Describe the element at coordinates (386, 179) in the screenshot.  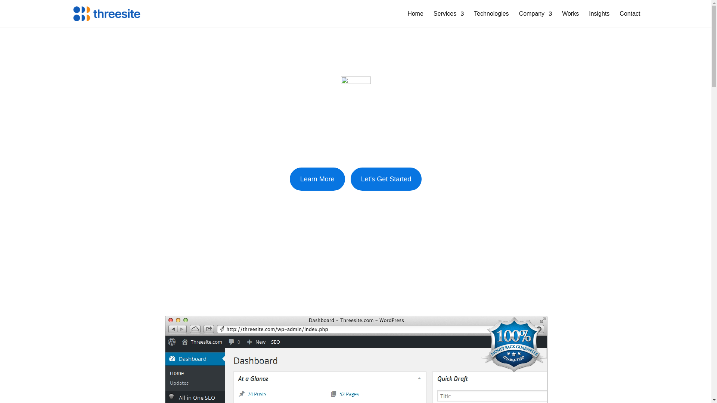
I see `Let's Get Started` at that location.